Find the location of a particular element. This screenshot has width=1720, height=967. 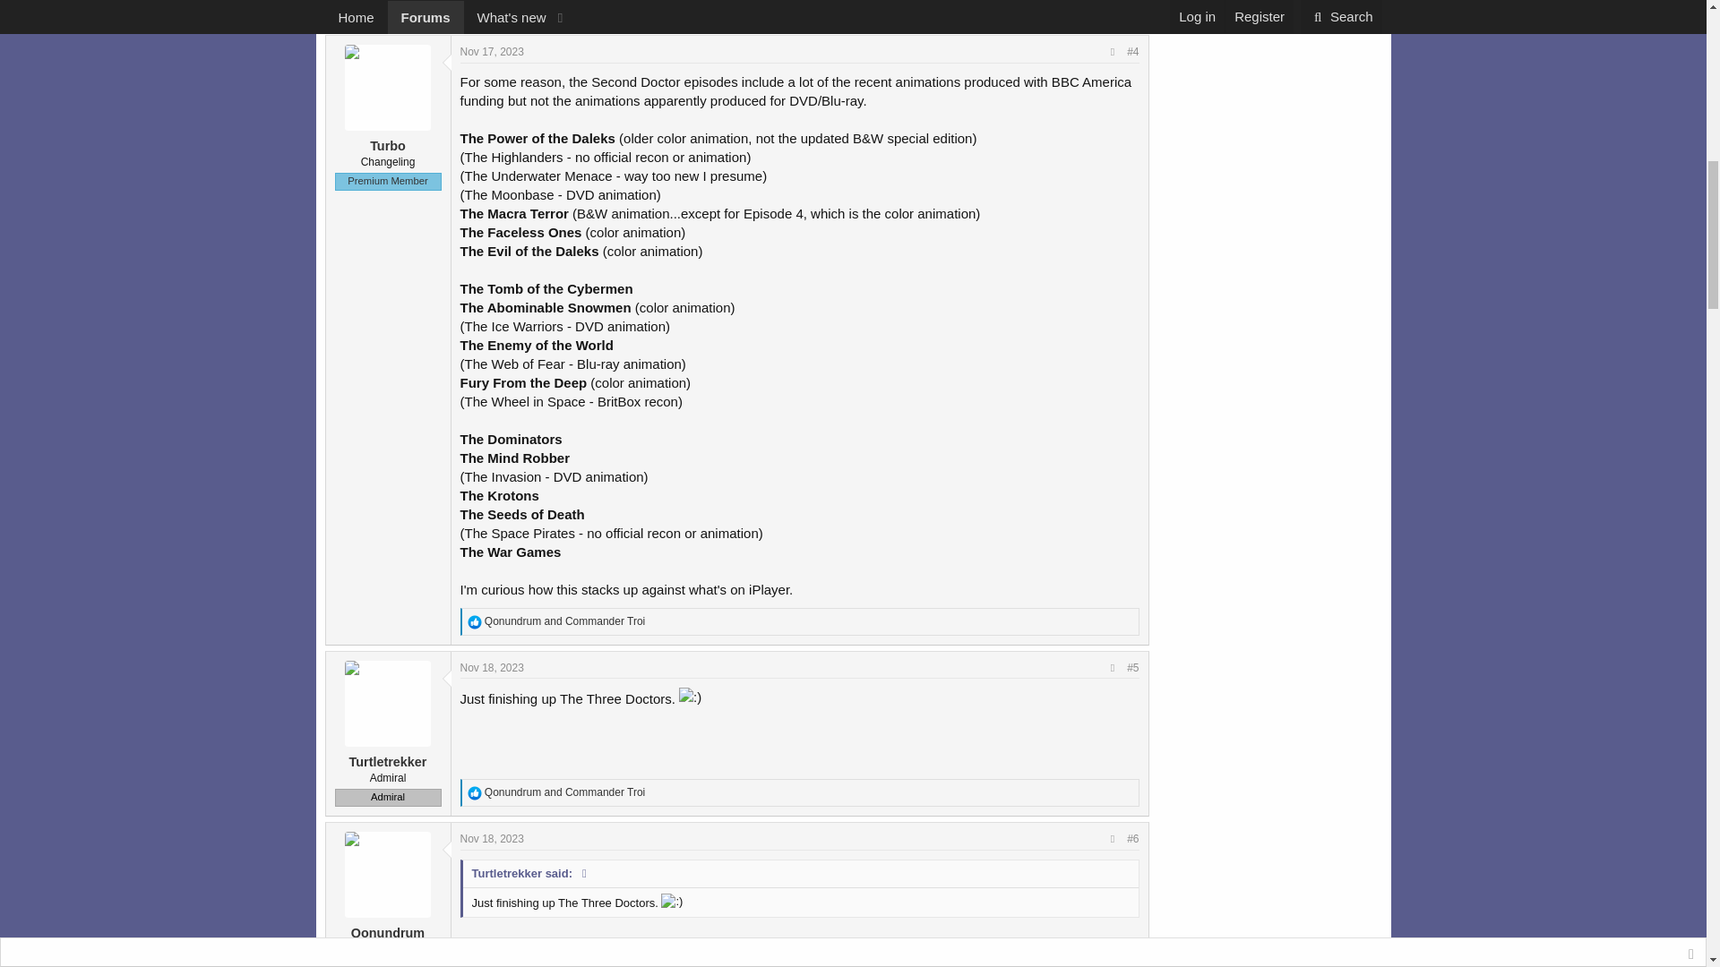

Nov 17, 2023 at 4:40 PM is located at coordinates (493, 51).